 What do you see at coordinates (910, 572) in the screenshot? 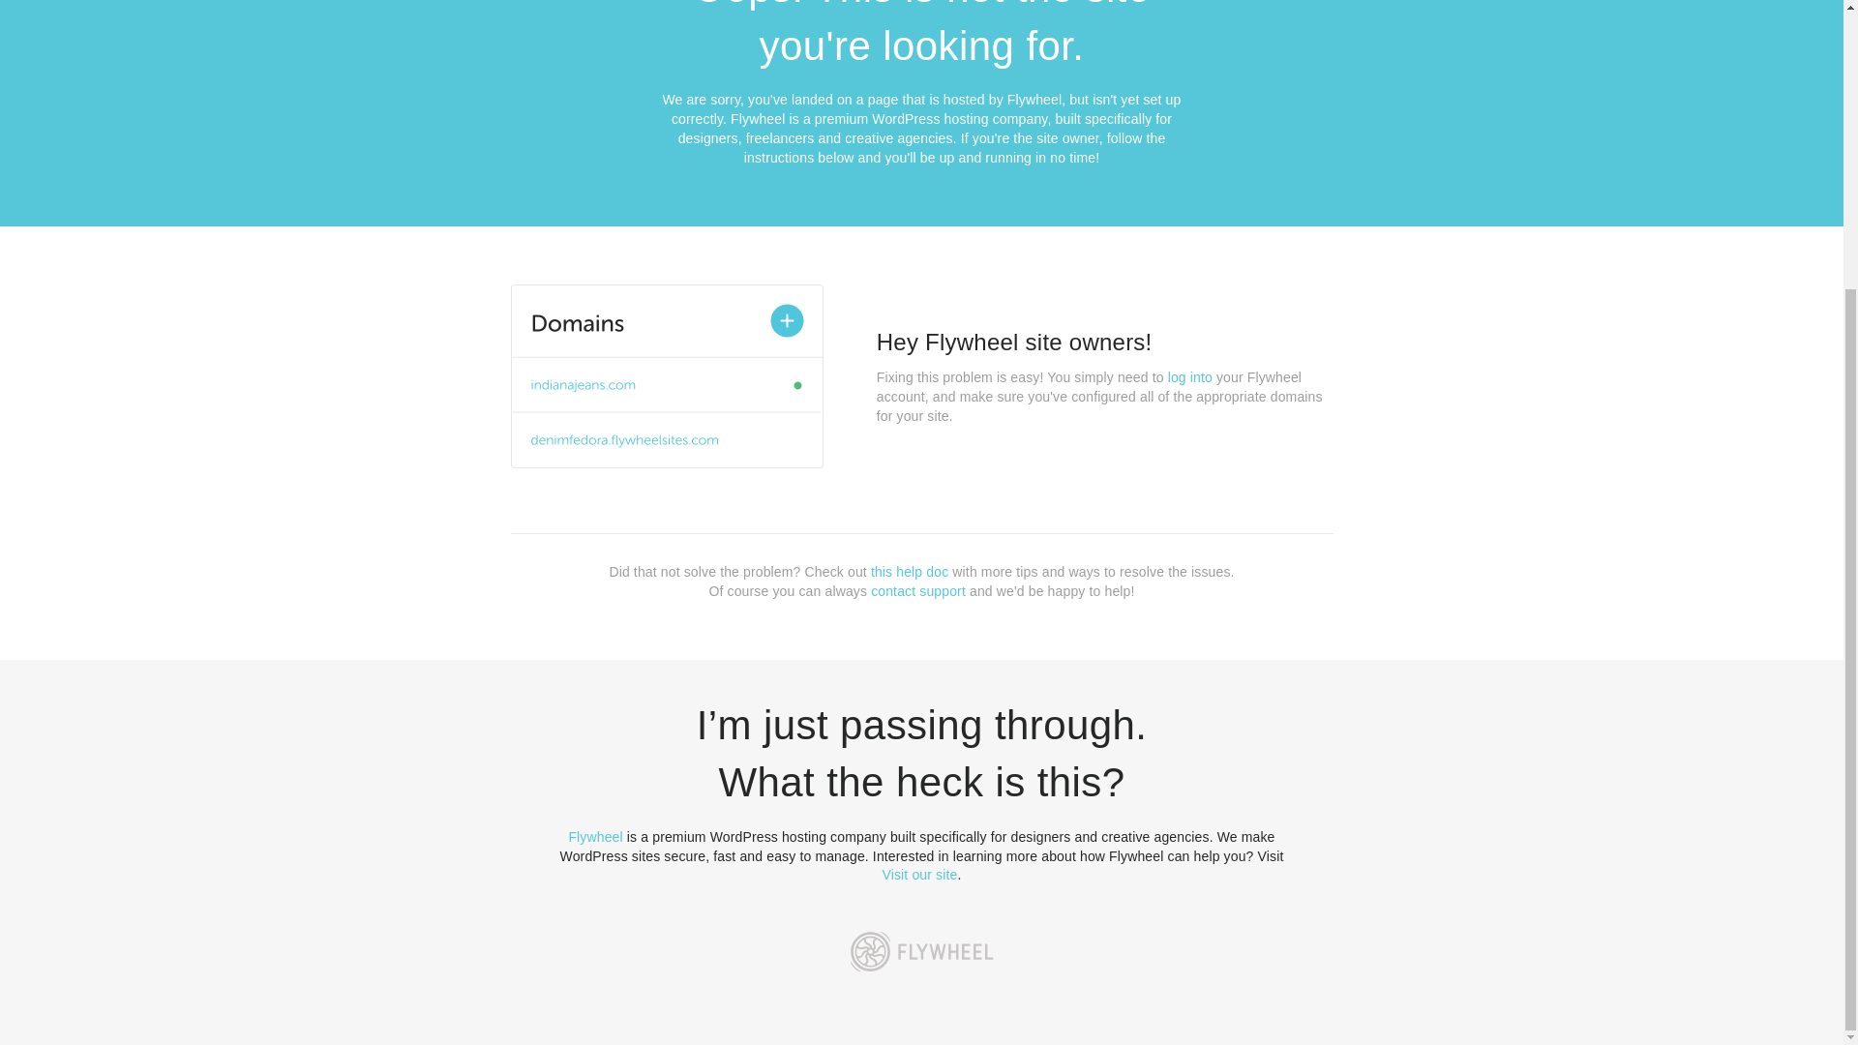
I see `this help doc` at bounding box center [910, 572].